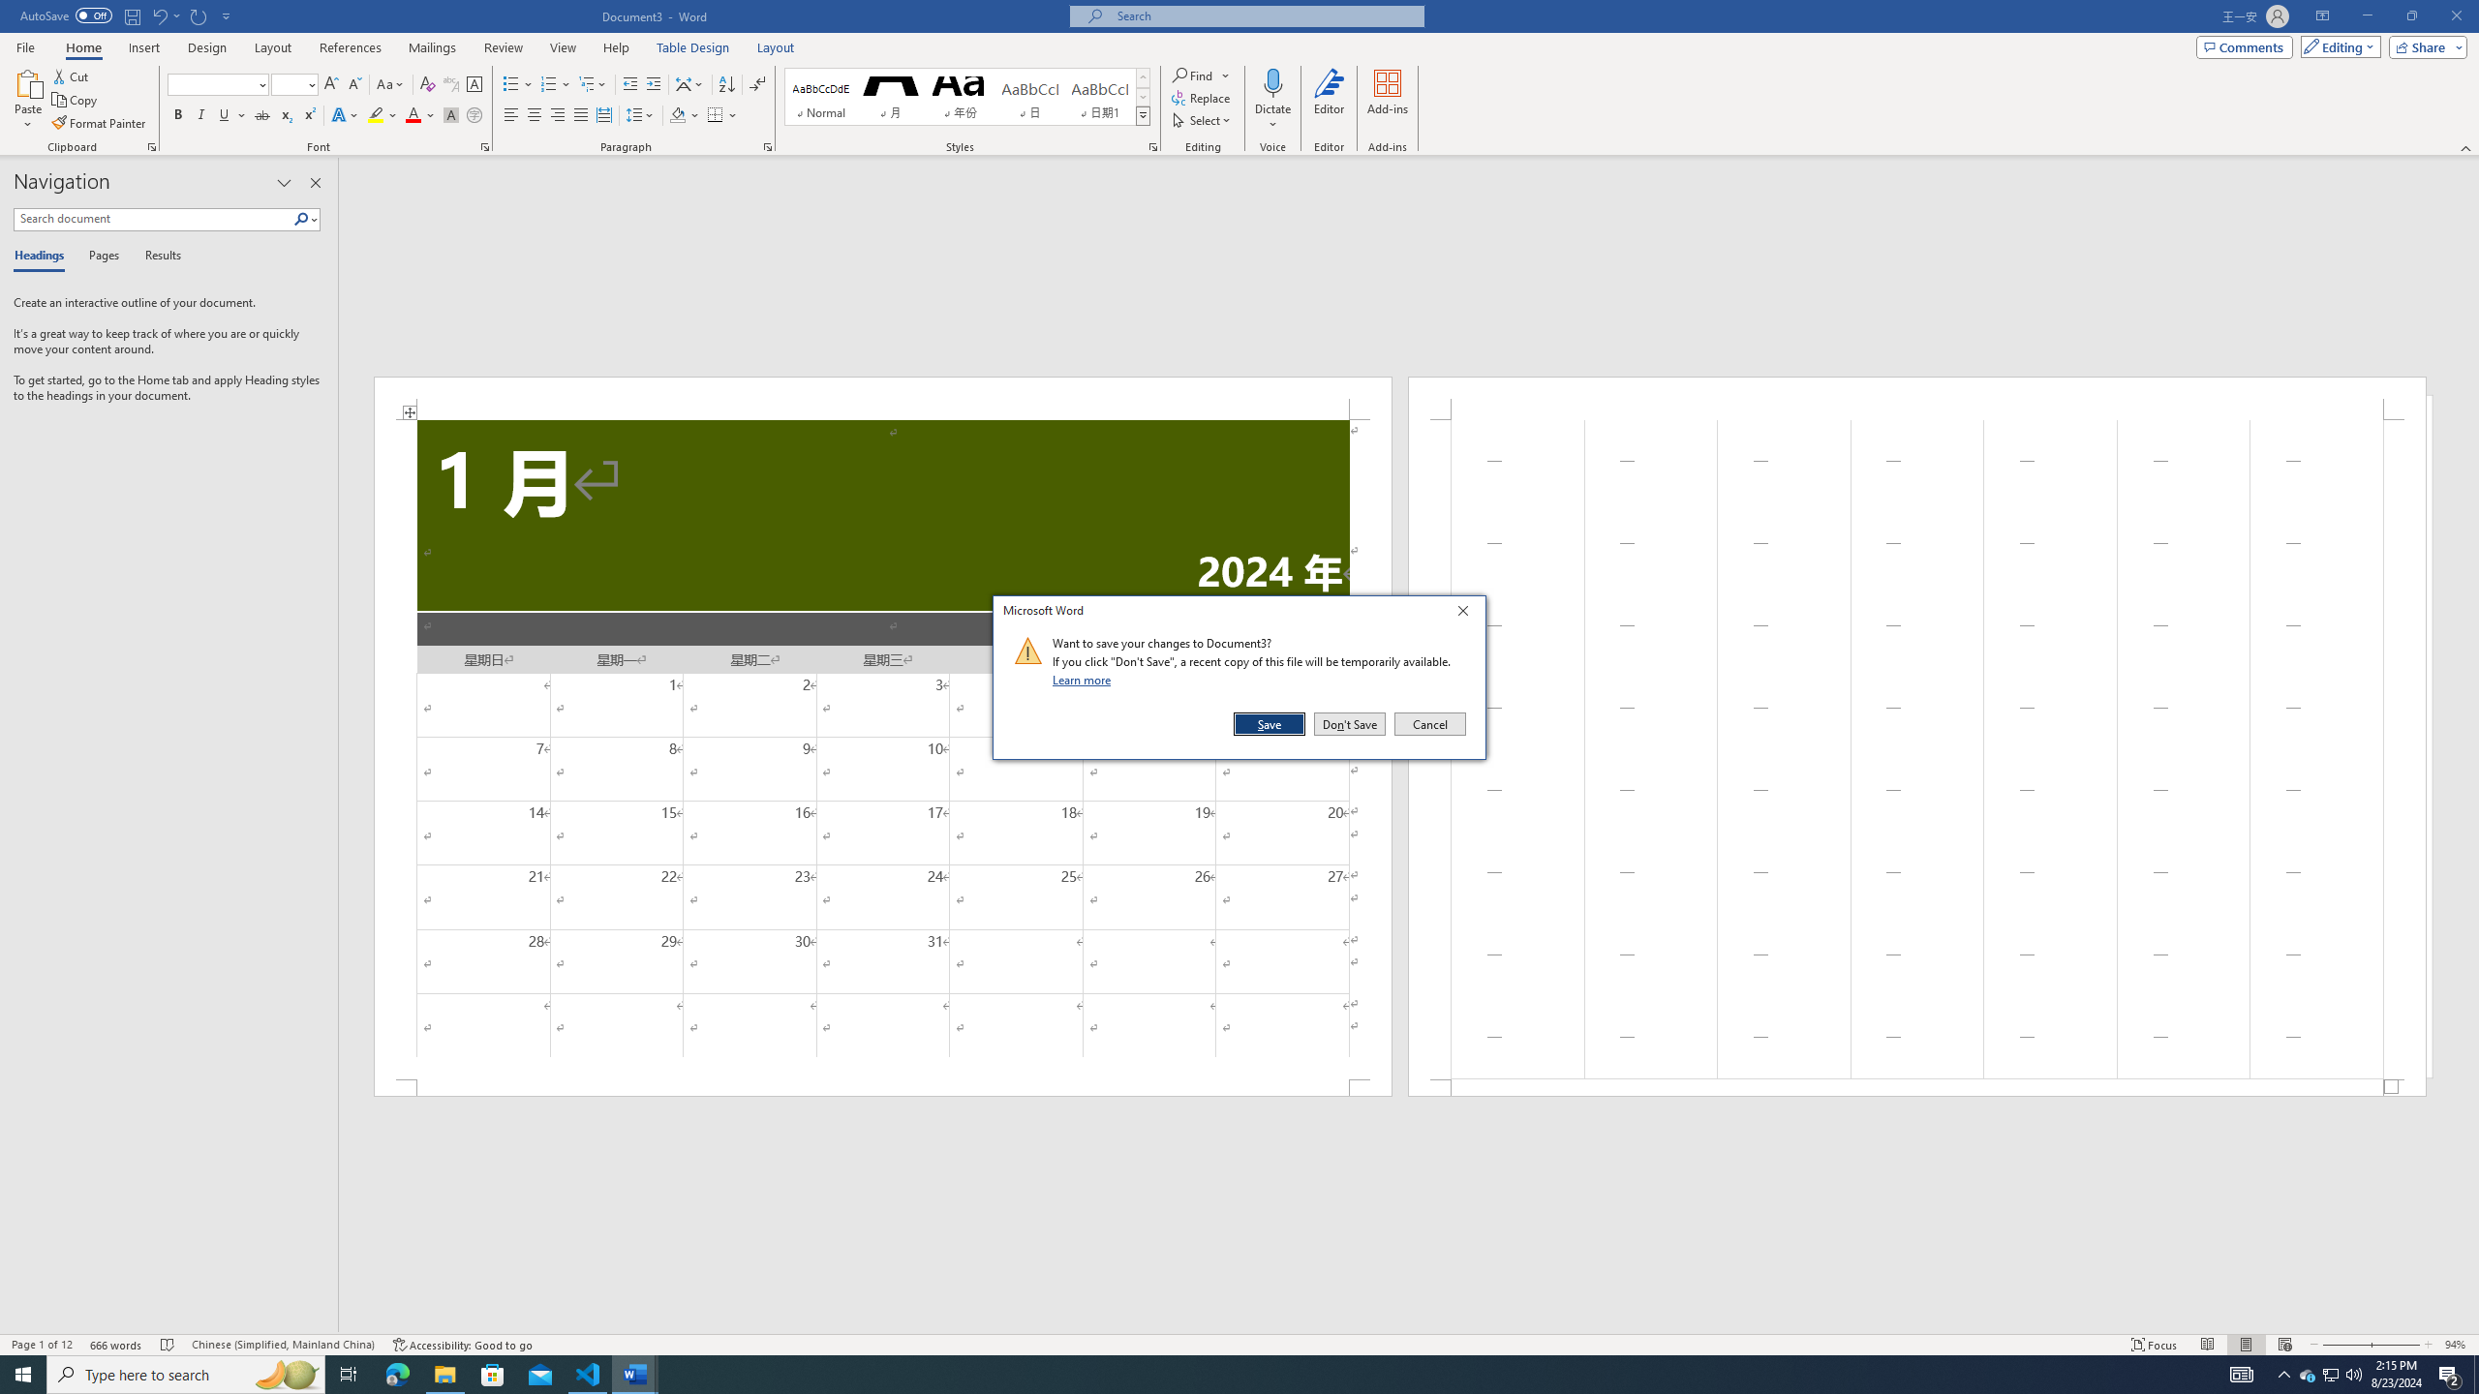 This screenshot has height=1394, width=2479. What do you see at coordinates (1222, 1375) in the screenshot?
I see `Running applications` at bounding box center [1222, 1375].